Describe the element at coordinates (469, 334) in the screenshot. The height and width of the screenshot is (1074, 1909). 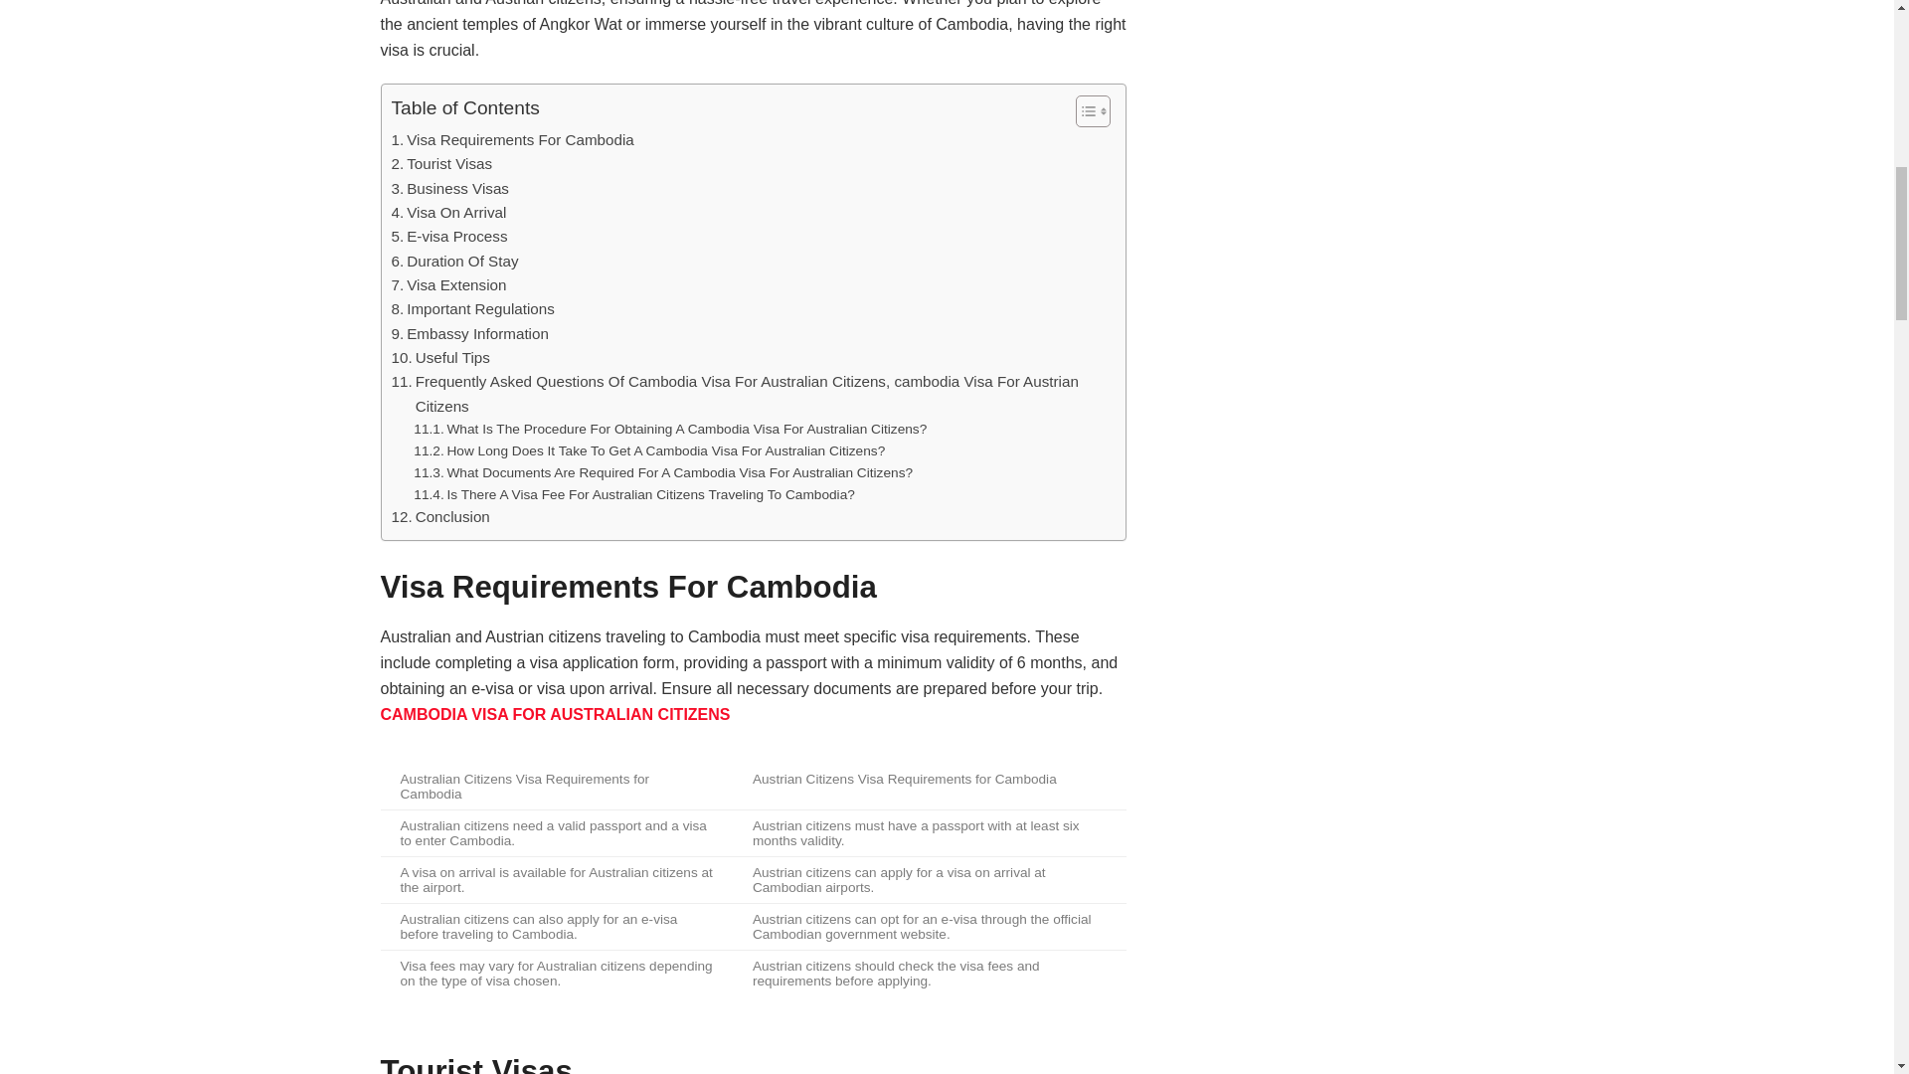
I see `Embassy Information` at that location.